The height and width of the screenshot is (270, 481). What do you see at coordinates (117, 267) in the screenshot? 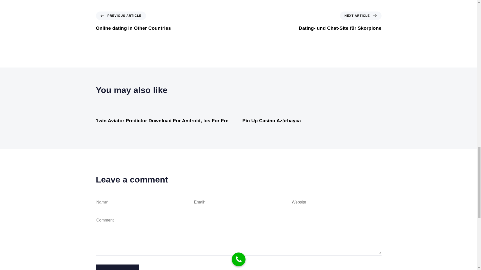
I see `Submit` at bounding box center [117, 267].